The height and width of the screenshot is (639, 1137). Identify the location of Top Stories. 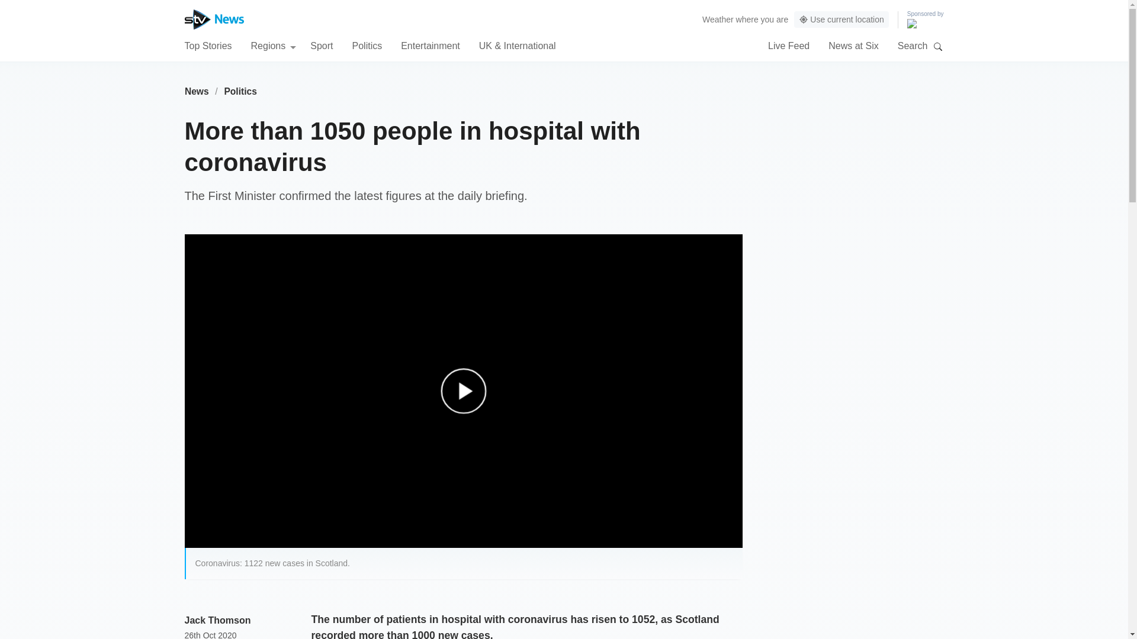
(208, 45).